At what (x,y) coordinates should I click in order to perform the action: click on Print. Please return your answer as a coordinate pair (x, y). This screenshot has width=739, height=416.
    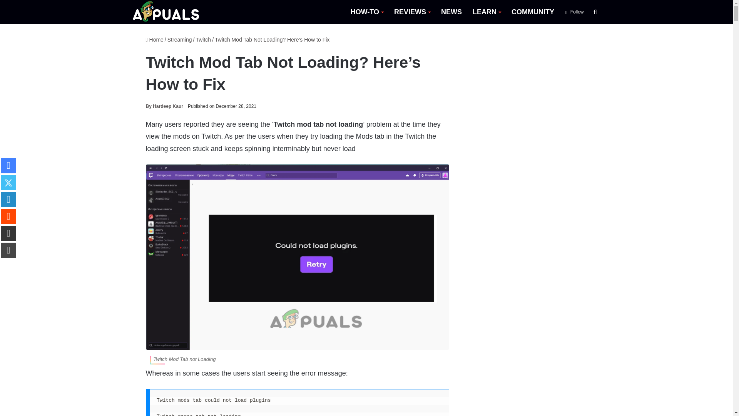
    Looking at the image, I should click on (8, 250).